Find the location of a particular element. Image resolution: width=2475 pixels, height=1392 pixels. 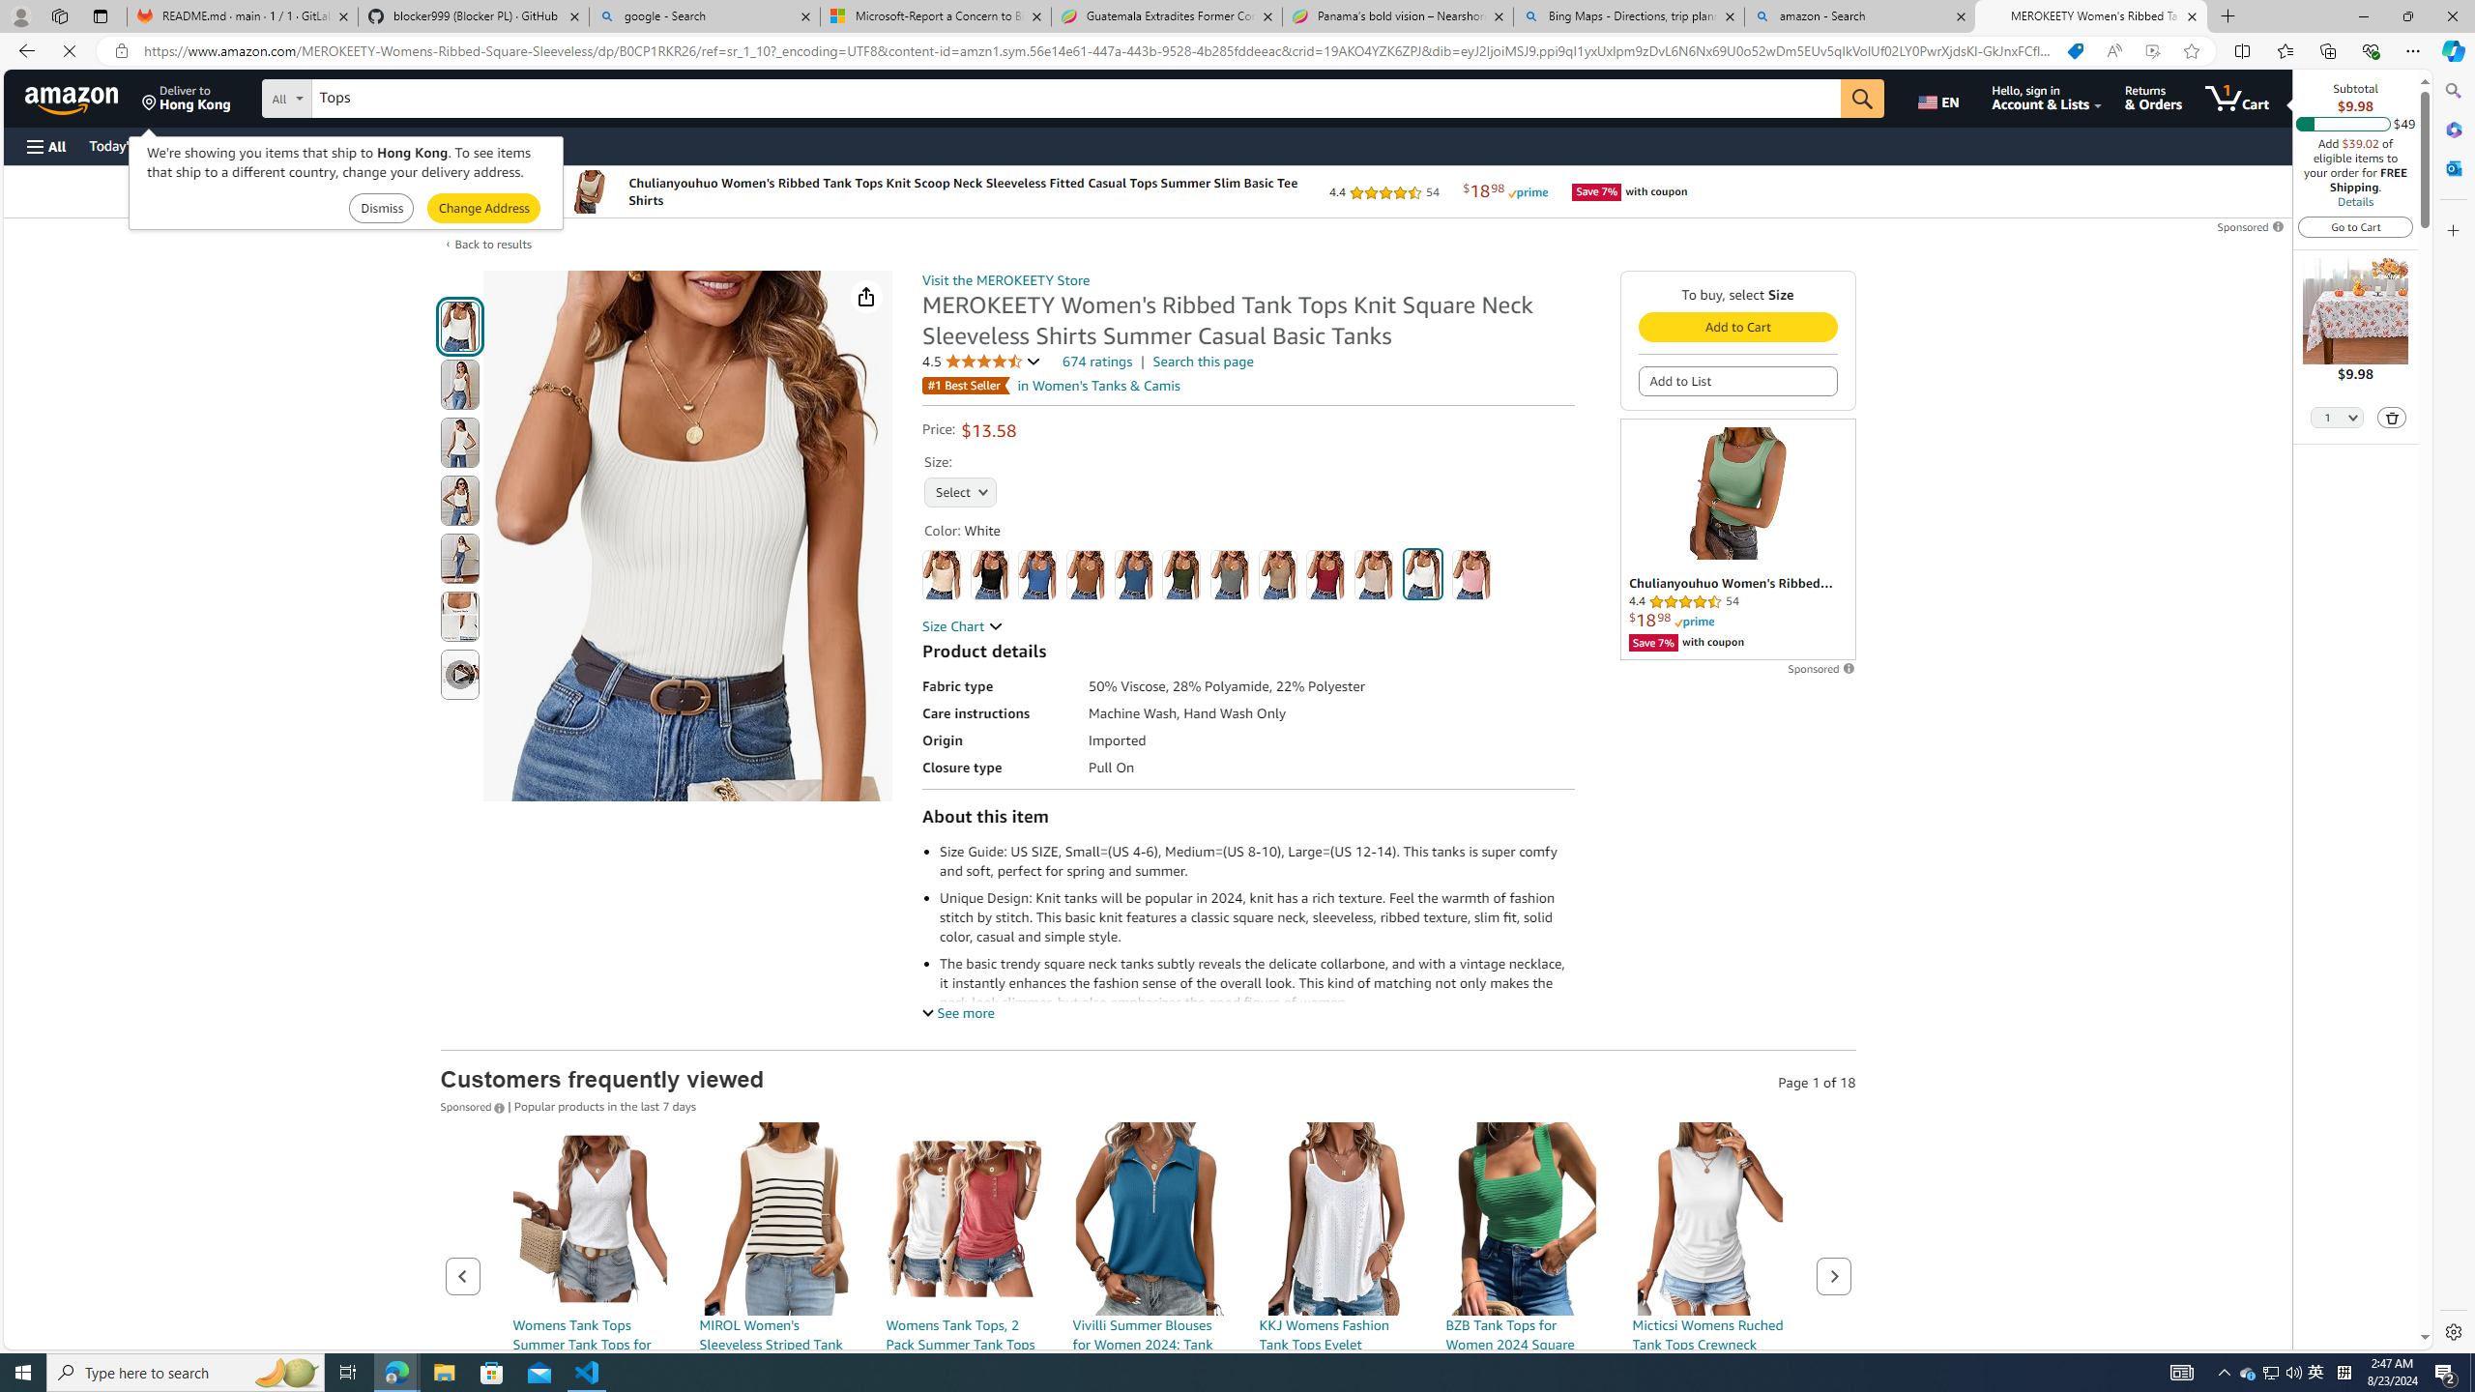

Go is located at coordinates (1863, 99).